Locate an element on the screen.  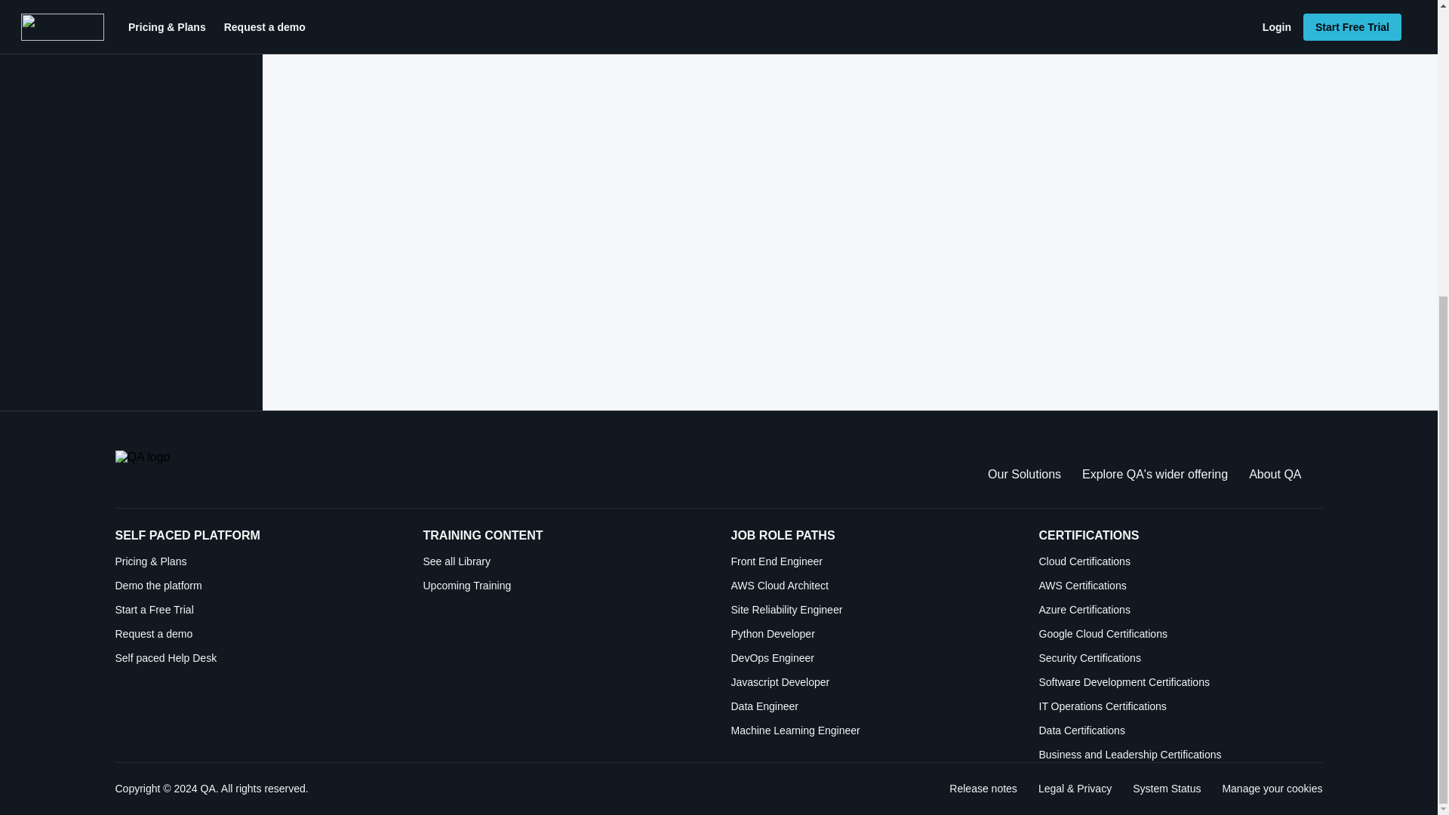
Azure Certifications is located at coordinates (1180, 610).